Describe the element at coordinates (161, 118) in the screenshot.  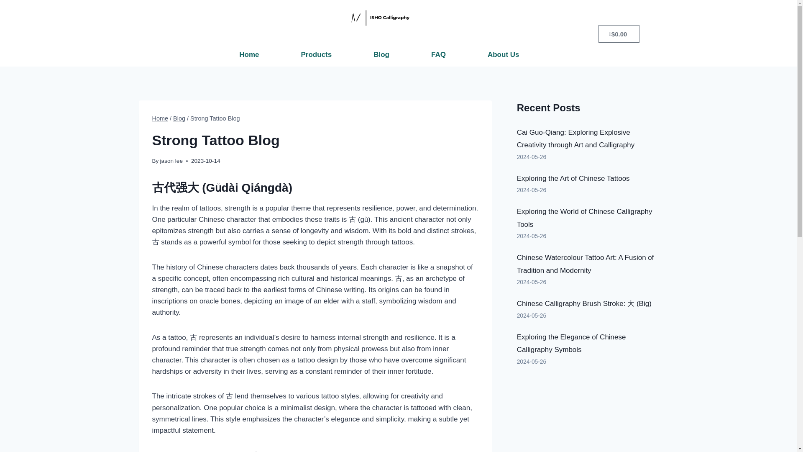
I see `Home` at that location.